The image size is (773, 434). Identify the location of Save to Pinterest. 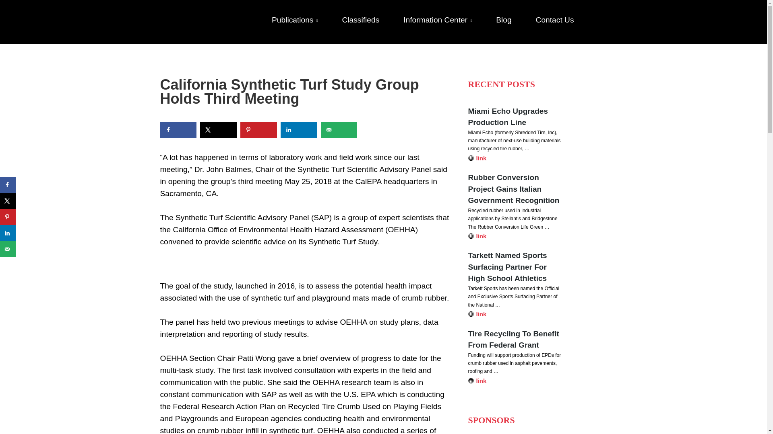
(8, 217).